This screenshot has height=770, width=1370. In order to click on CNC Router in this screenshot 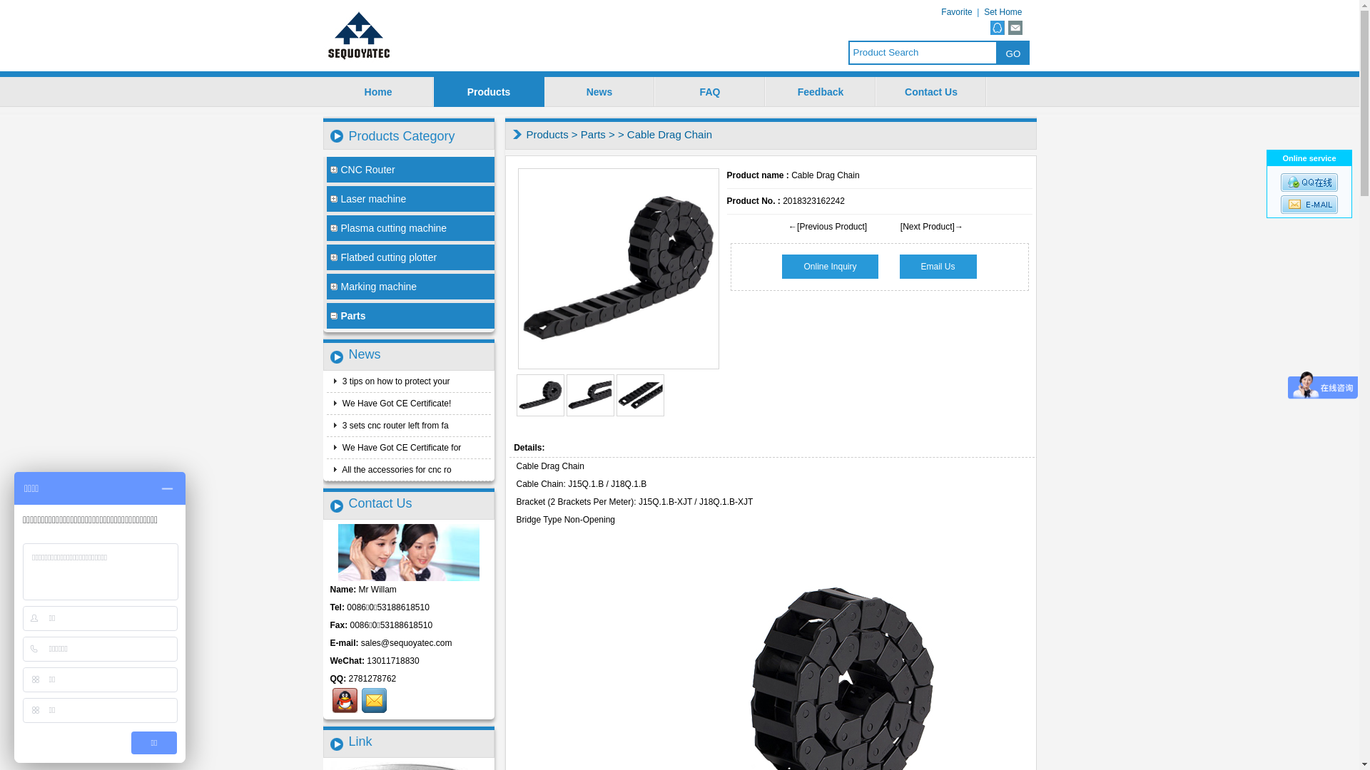, I will do `click(411, 170)`.